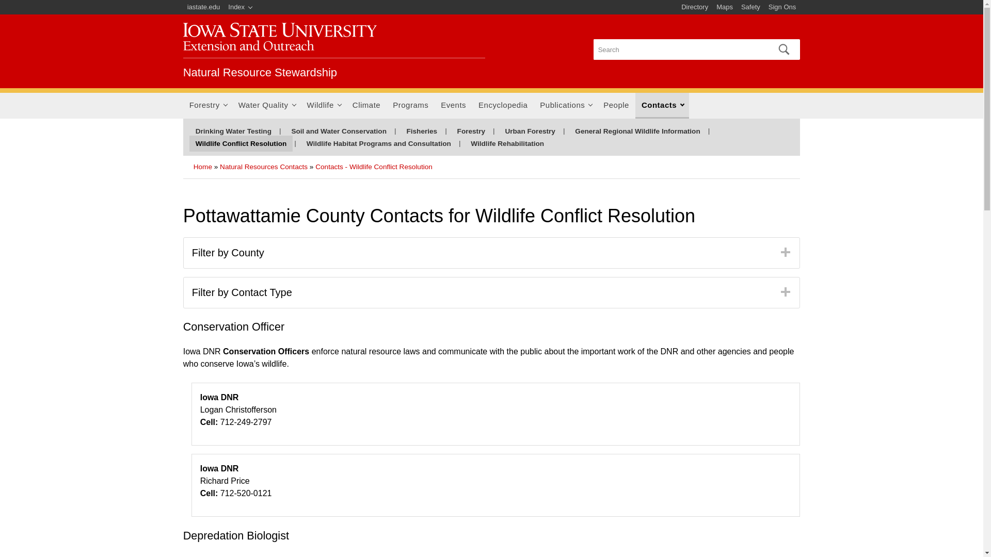  Describe the element at coordinates (695, 7) in the screenshot. I see `Directory` at that location.